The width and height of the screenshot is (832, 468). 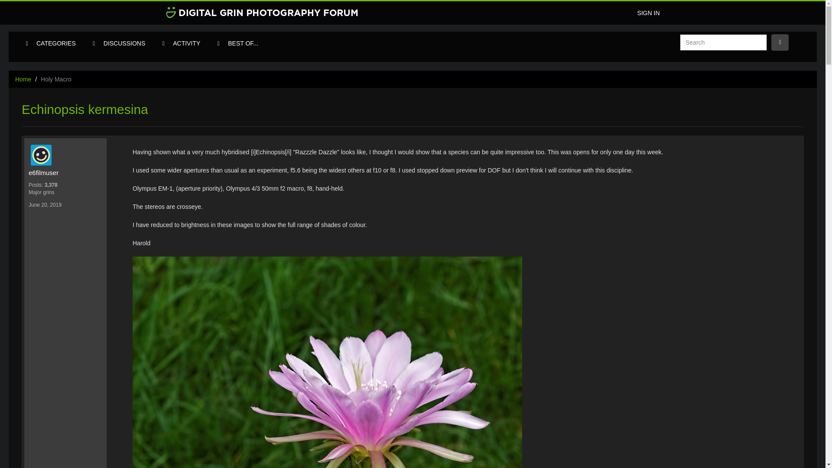 What do you see at coordinates (65, 192) in the screenshot?
I see `Major grins` at bounding box center [65, 192].